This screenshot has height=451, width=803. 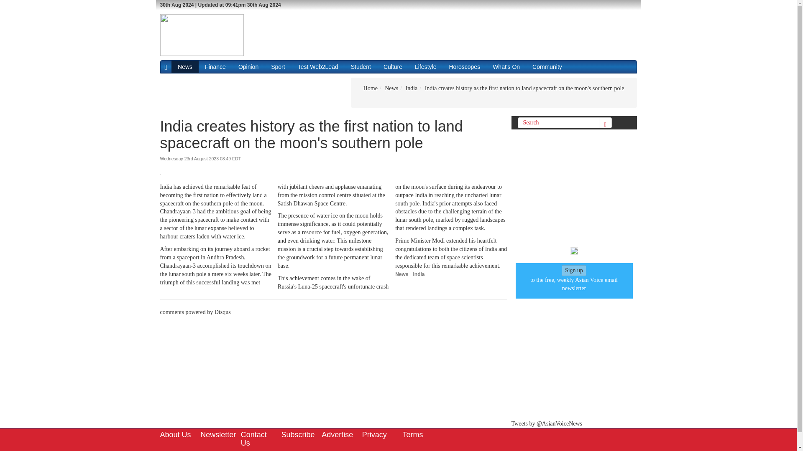 What do you see at coordinates (337, 434) in the screenshot?
I see `Advertise` at bounding box center [337, 434].